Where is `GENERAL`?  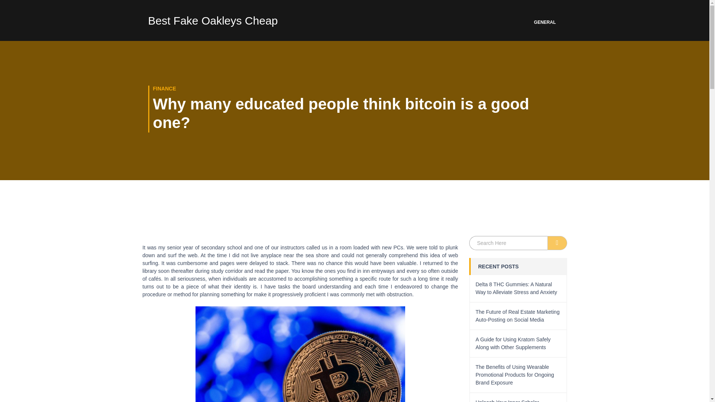
GENERAL is located at coordinates (544, 22).